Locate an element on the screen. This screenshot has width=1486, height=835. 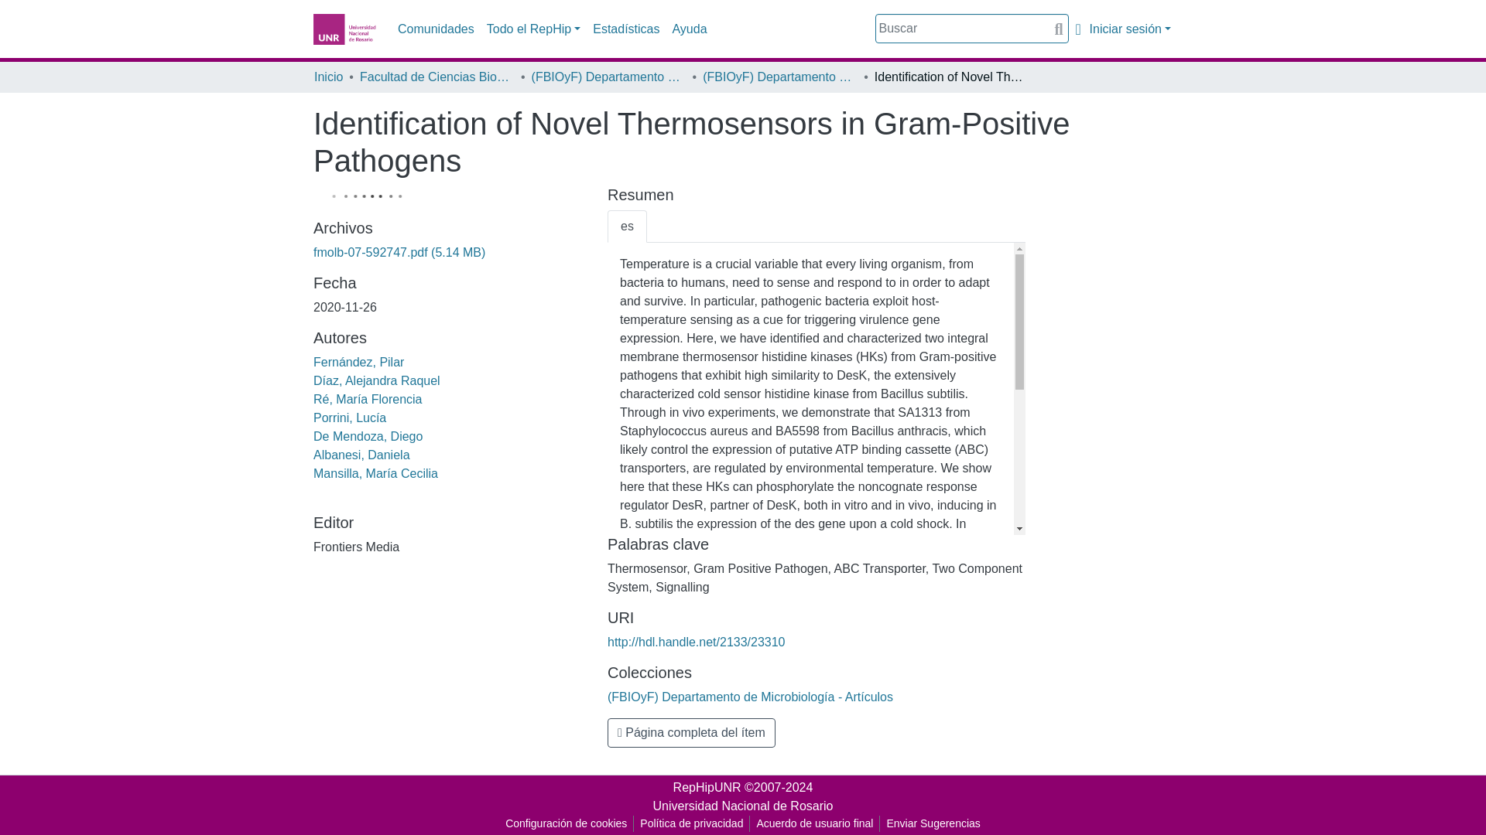
De Mendoza, Diego is located at coordinates (368, 436).